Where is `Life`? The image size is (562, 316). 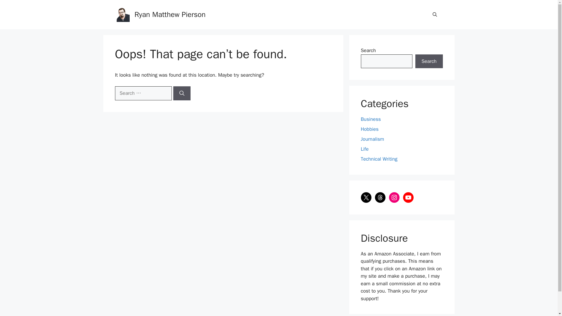
Life is located at coordinates (365, 149).